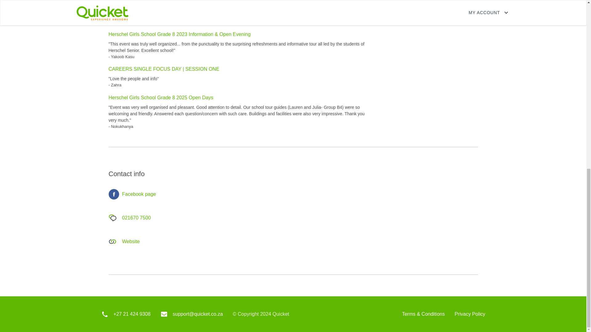 This screenshot has height=332, width=591. What do you see at coordinates (132, 194) in the screenshot?
I see `Facebook page` at bounding box center [132, 194].